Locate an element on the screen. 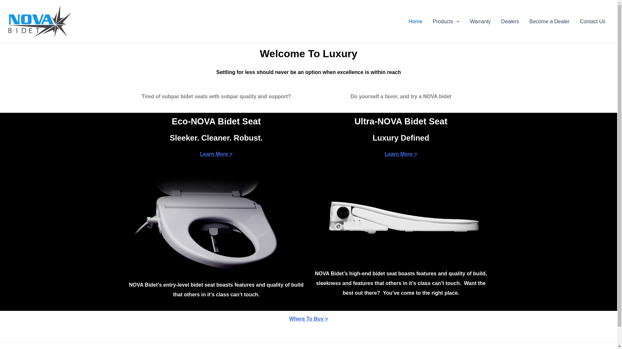 Image resolution: width=622 pixels, height=349 pixels. Contact Us is located at coordinates (593, 21).